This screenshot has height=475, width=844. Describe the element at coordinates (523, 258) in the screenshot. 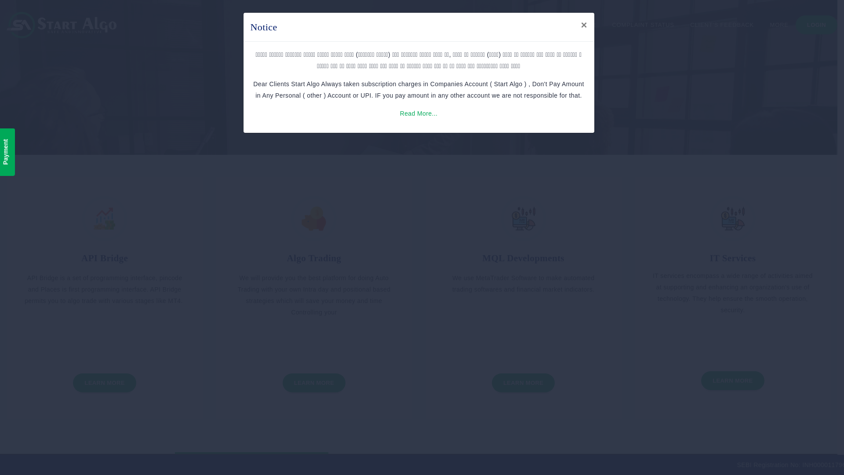

I see `MQL Developments` at that location.